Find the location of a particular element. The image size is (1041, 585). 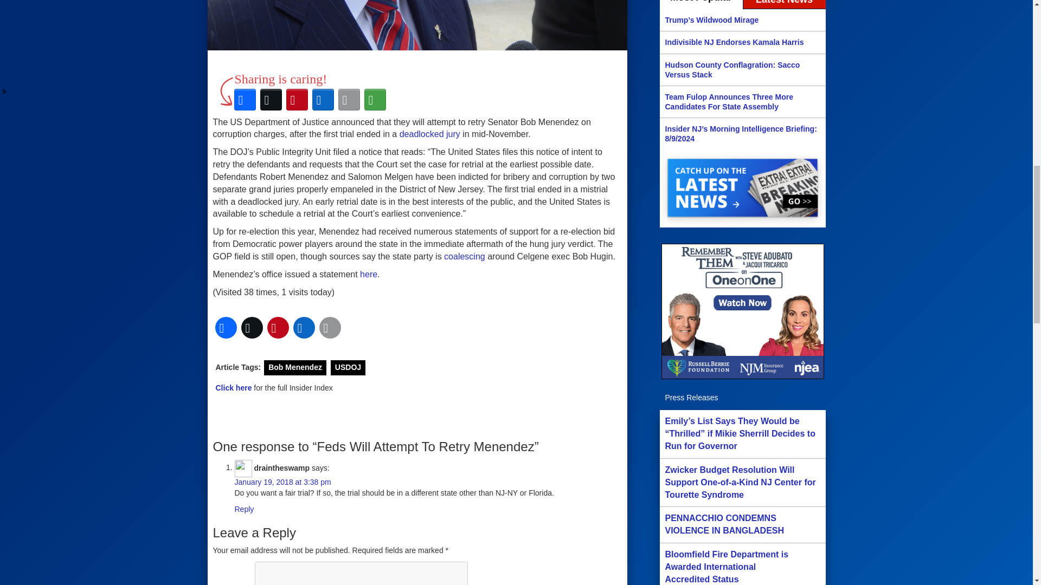

January 19, 2018 at 3:38 pm is located at coordinates (282, 482).